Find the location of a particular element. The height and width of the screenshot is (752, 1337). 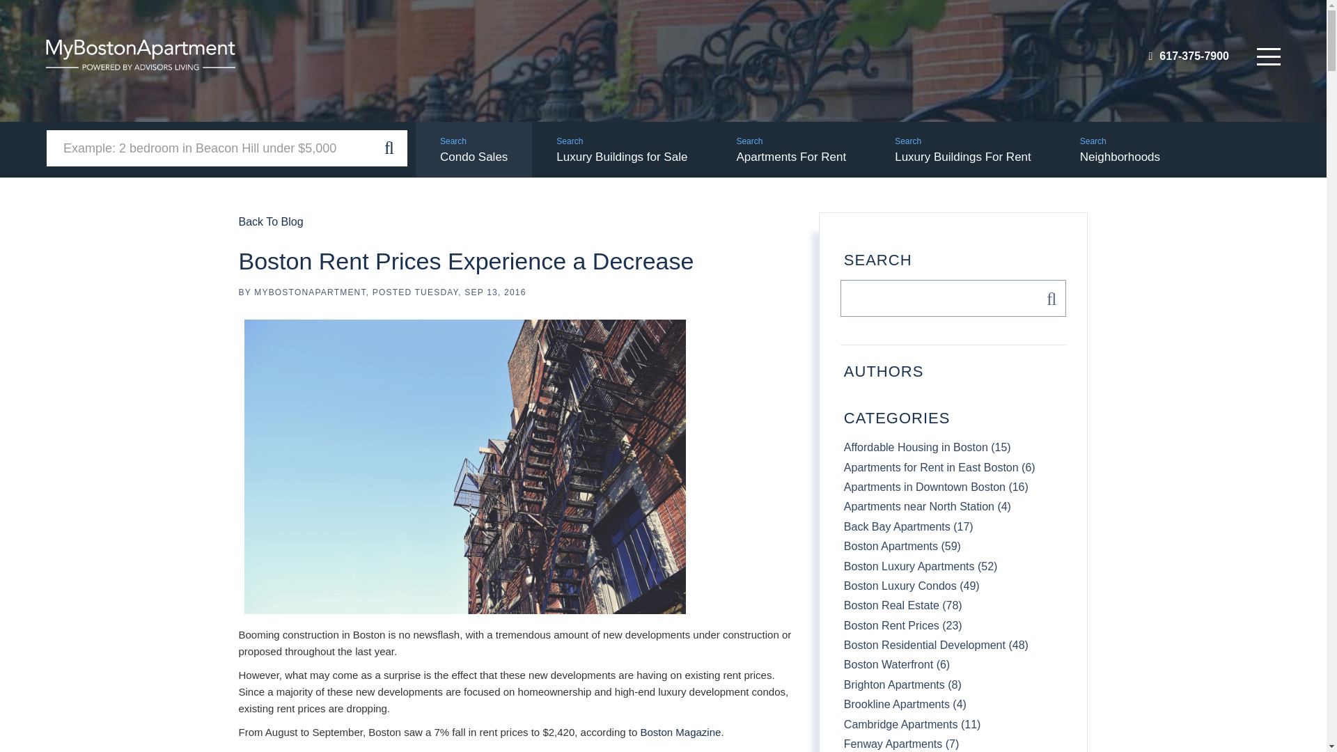

Search is located at coordinates (1047, 298).